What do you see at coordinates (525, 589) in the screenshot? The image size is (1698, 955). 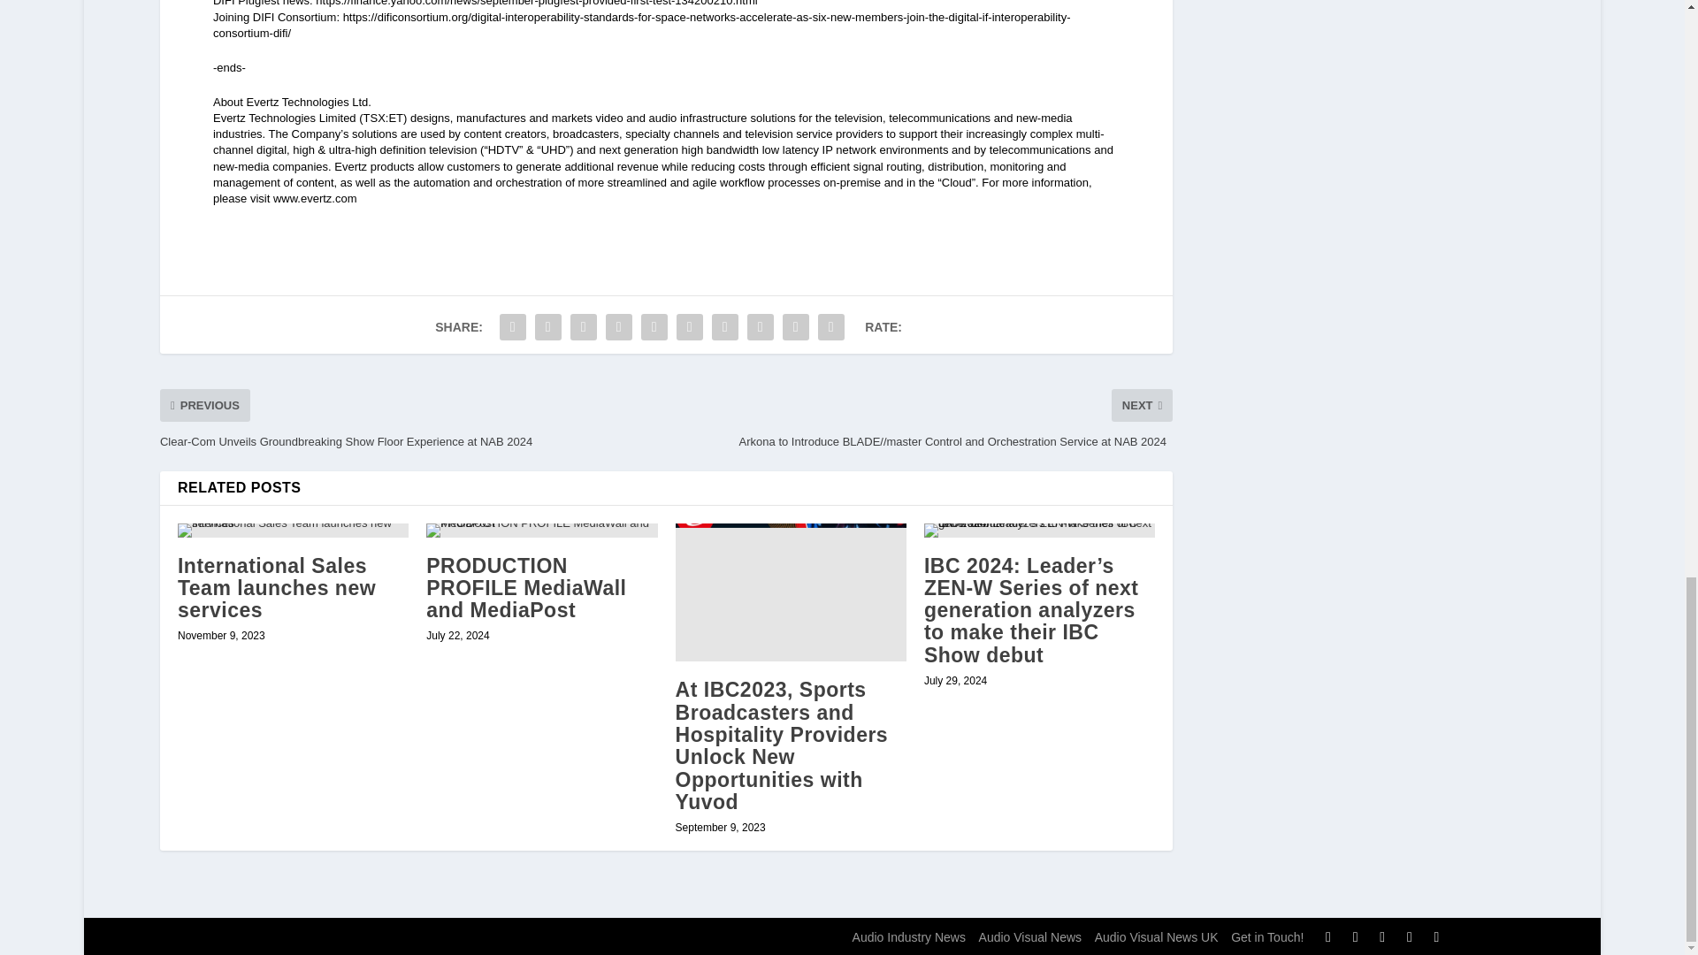 I see `PRODUCTION PROFILE MediaWall and MediaPost` at bounding box center [525, 589].